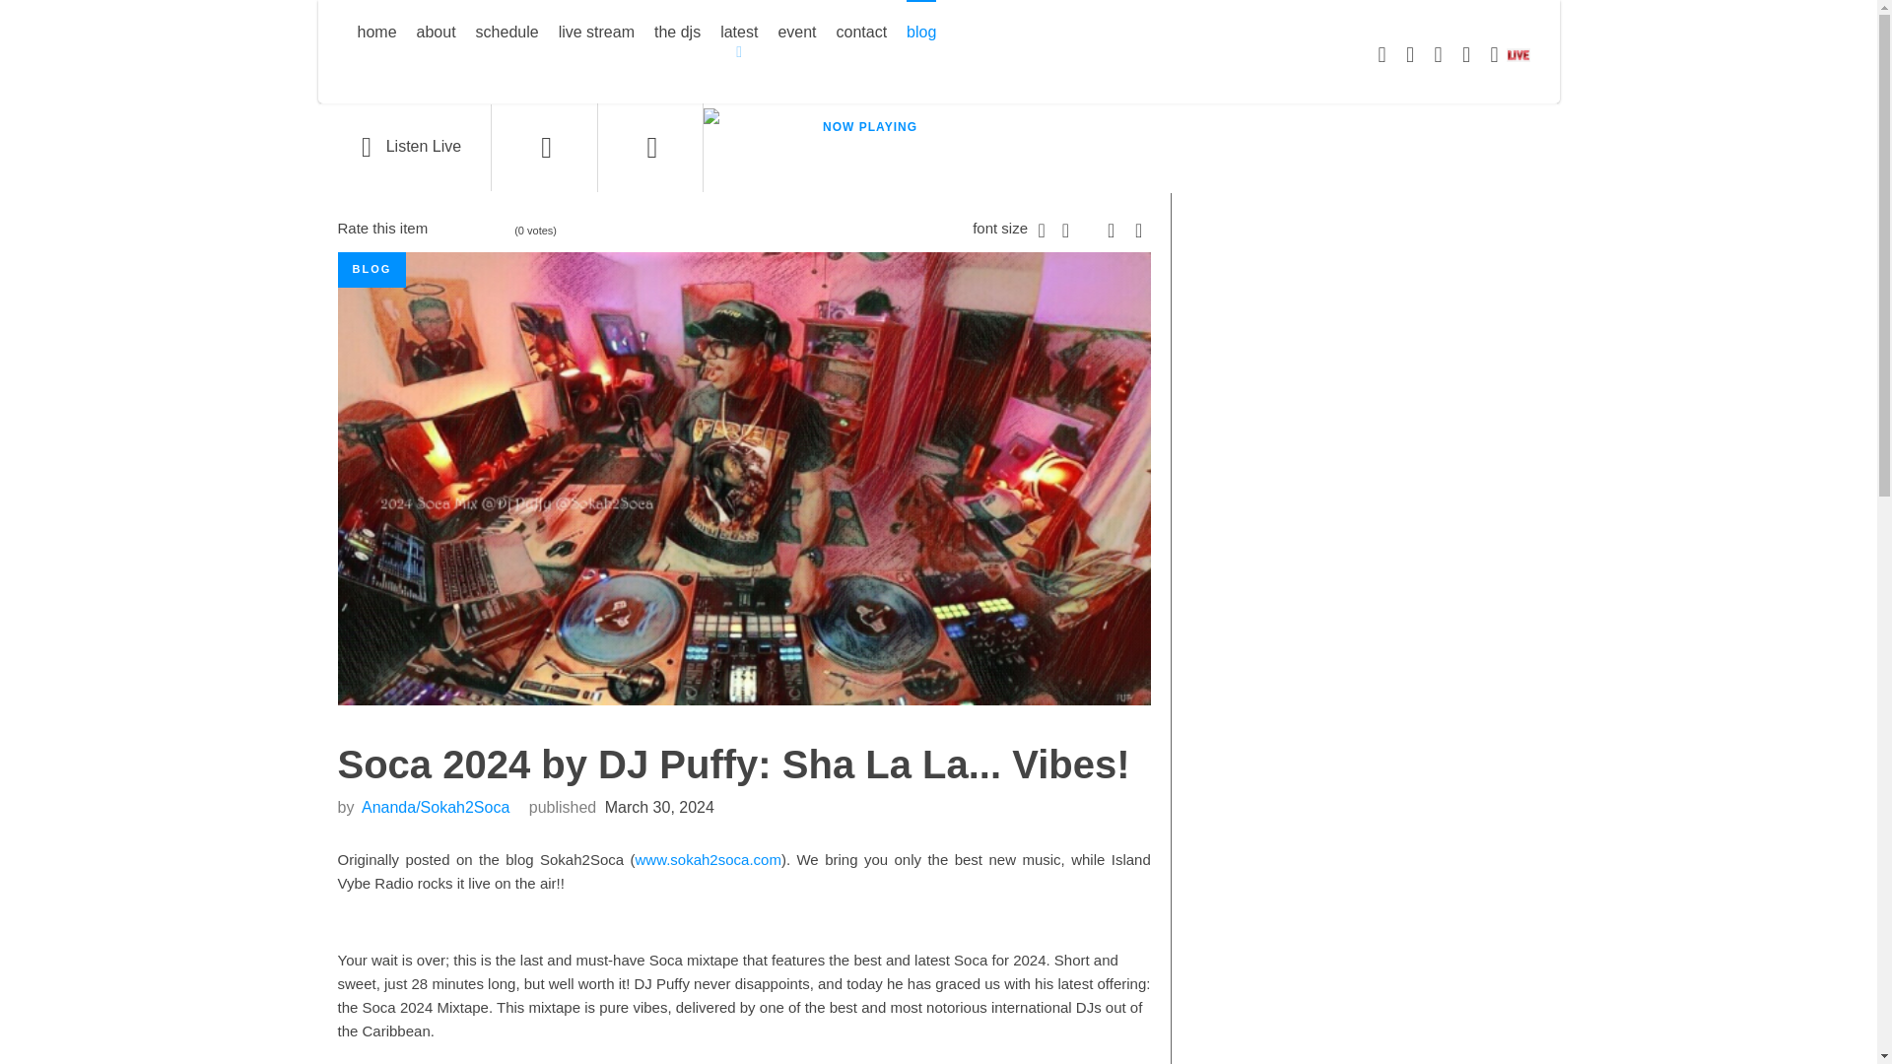  What do you see at coordinates (404, 148) in the screenshot?
I see `Play` at bounding box center [404, 148].